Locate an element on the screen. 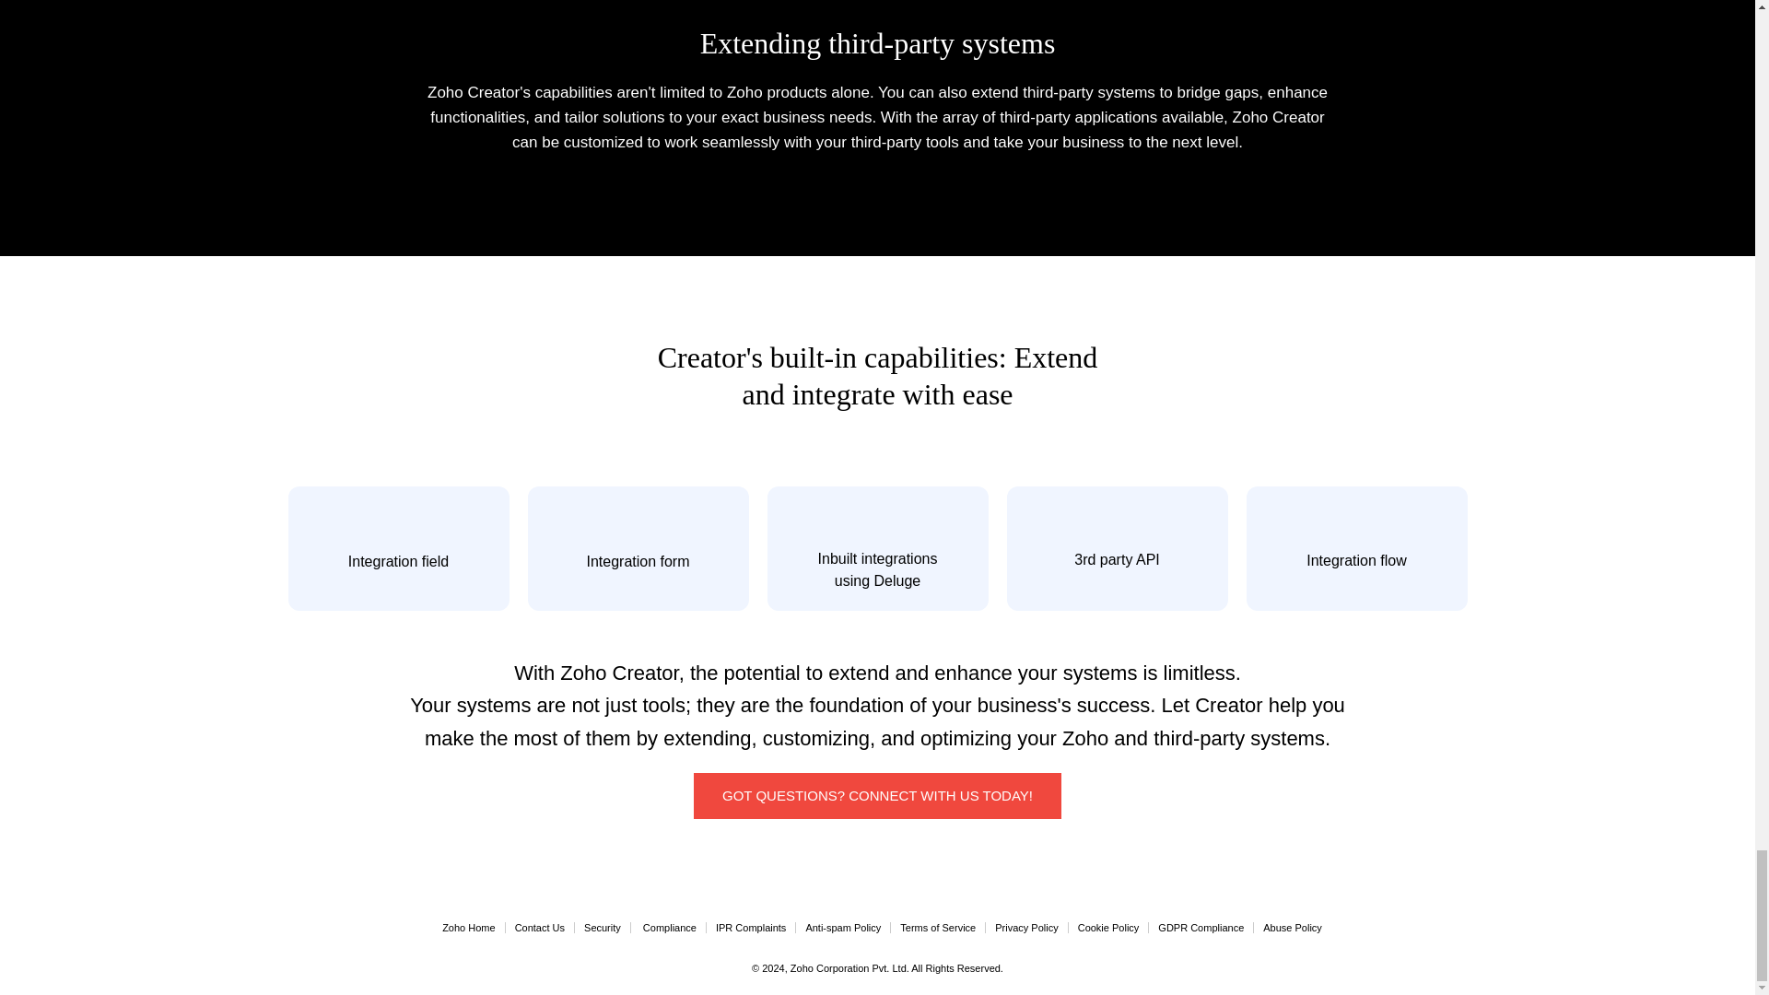  Abuse Policy is located at coordinates (1292, 928).